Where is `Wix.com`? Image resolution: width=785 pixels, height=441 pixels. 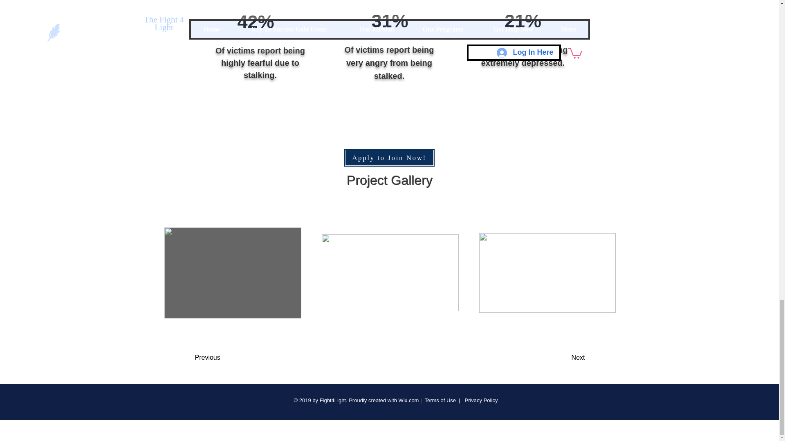 Wix.com is located at coordinates (409, 400).